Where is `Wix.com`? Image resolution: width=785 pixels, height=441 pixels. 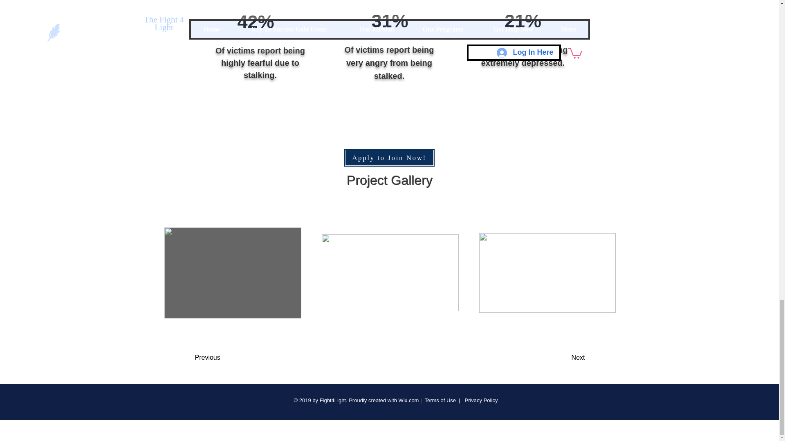 Wix.com is located at coordinates (409, 400).